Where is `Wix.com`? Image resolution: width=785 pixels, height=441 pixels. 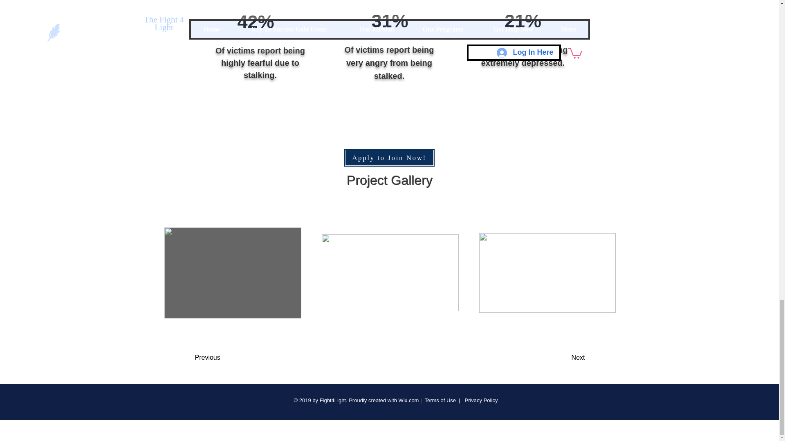 Wix.com is located at coordinates (409, 400).